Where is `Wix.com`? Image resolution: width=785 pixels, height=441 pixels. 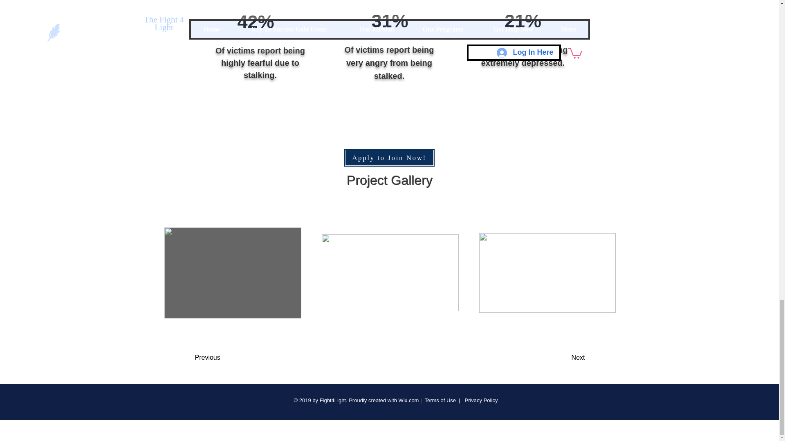 Wix.com is located at coordinates (409, 400).